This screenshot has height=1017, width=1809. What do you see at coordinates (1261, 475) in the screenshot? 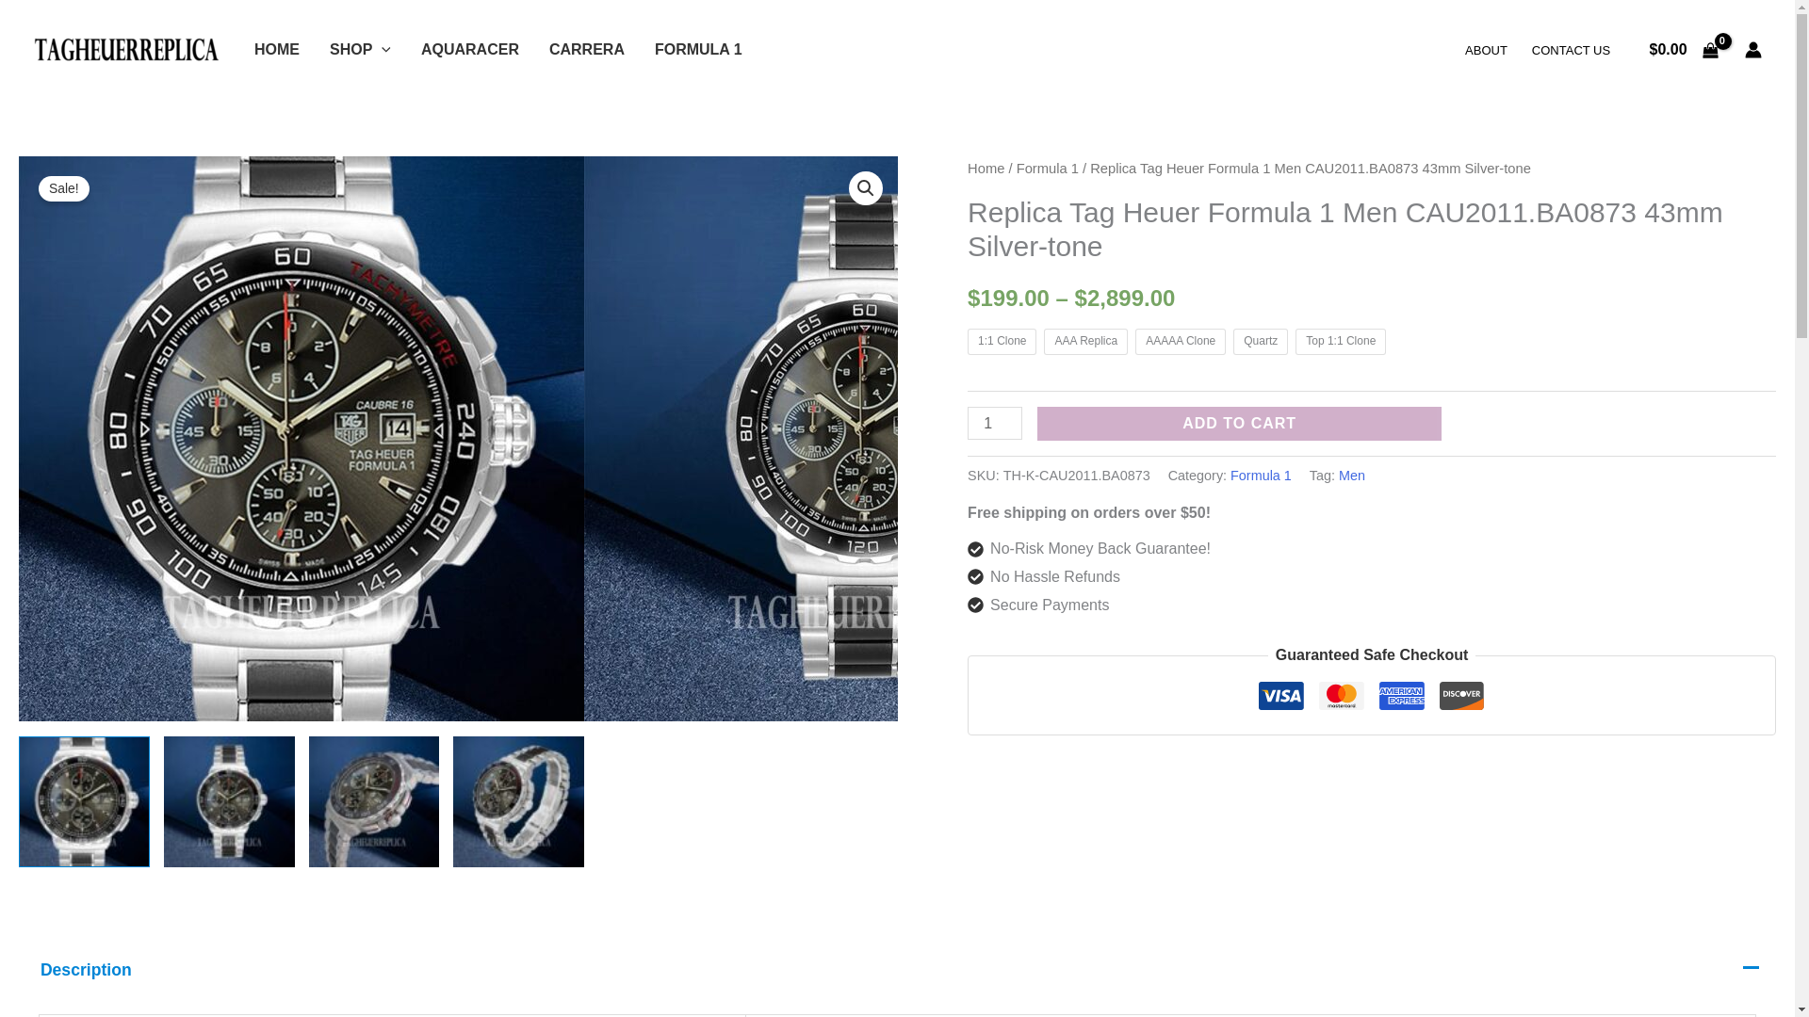
I see `Formula 1` at bounding box center [1261, 475].